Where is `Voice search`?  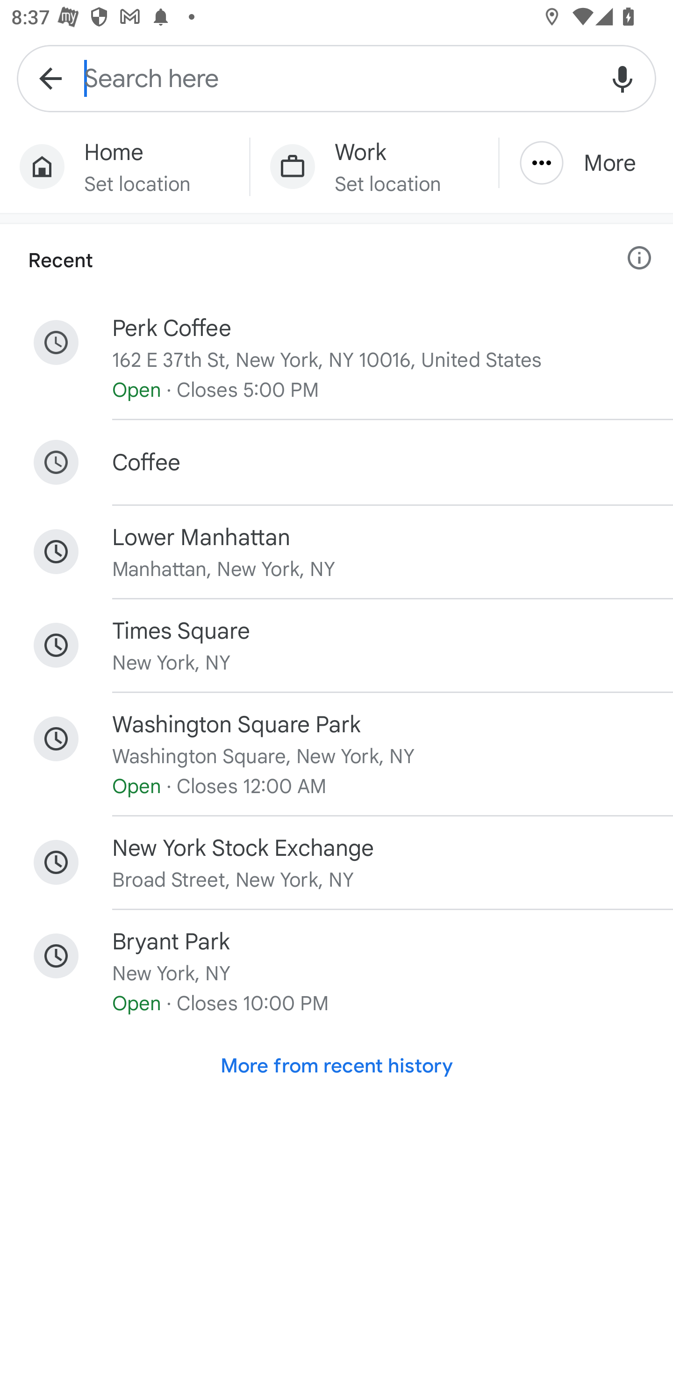 Voice search is located at coordinates (623, 78).